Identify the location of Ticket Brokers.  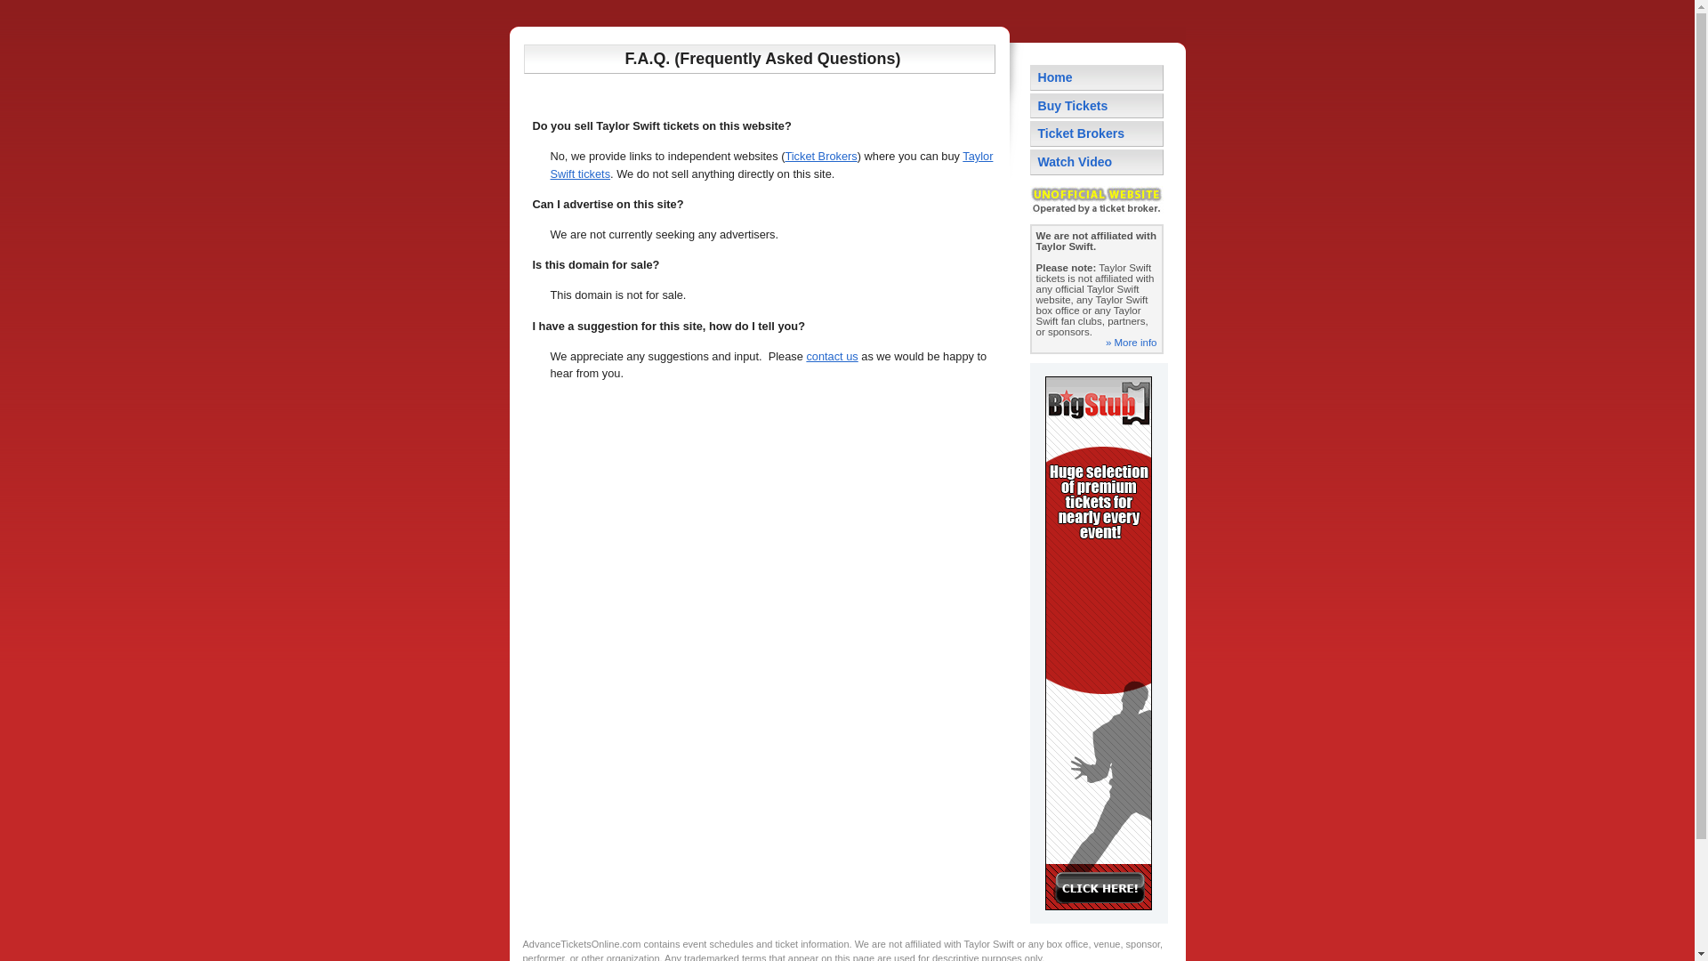
(1096, 133).